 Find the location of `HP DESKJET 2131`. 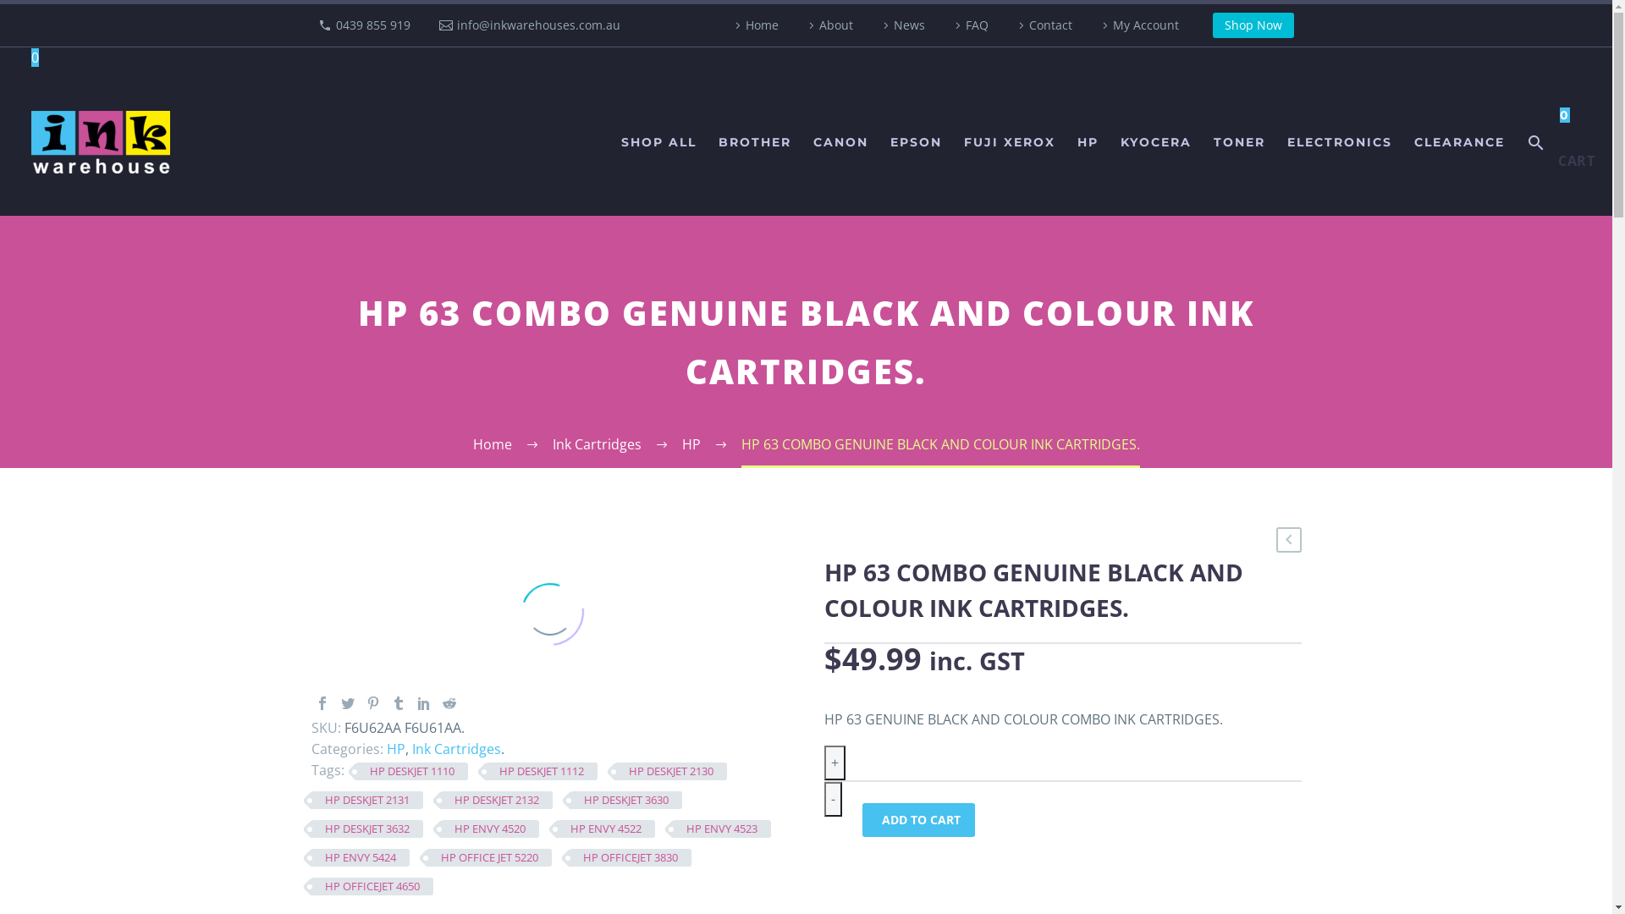

HP DESKJET 2131 is located at coordinates (367, 801).